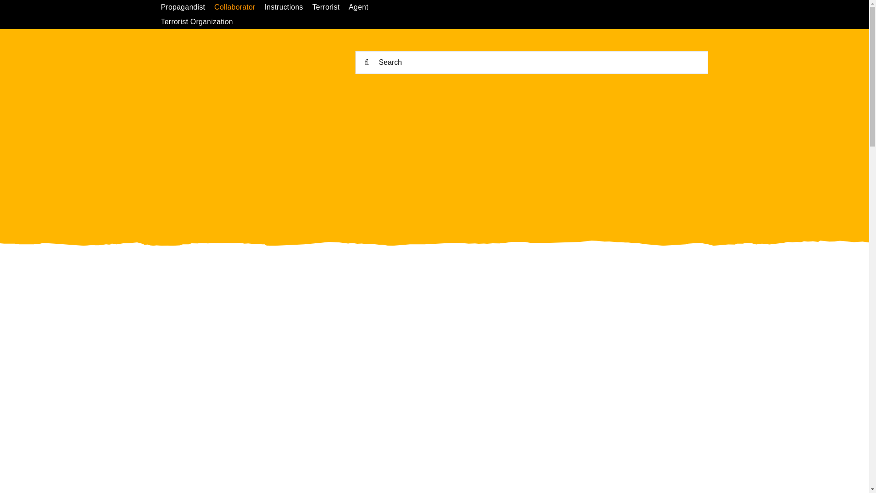 Image resolution: width=876 pixels, height=493 pixels. What do you see at coordinates (288, 7) in the screenshot?
I see `Instructions` at bounding box center [288, 7].